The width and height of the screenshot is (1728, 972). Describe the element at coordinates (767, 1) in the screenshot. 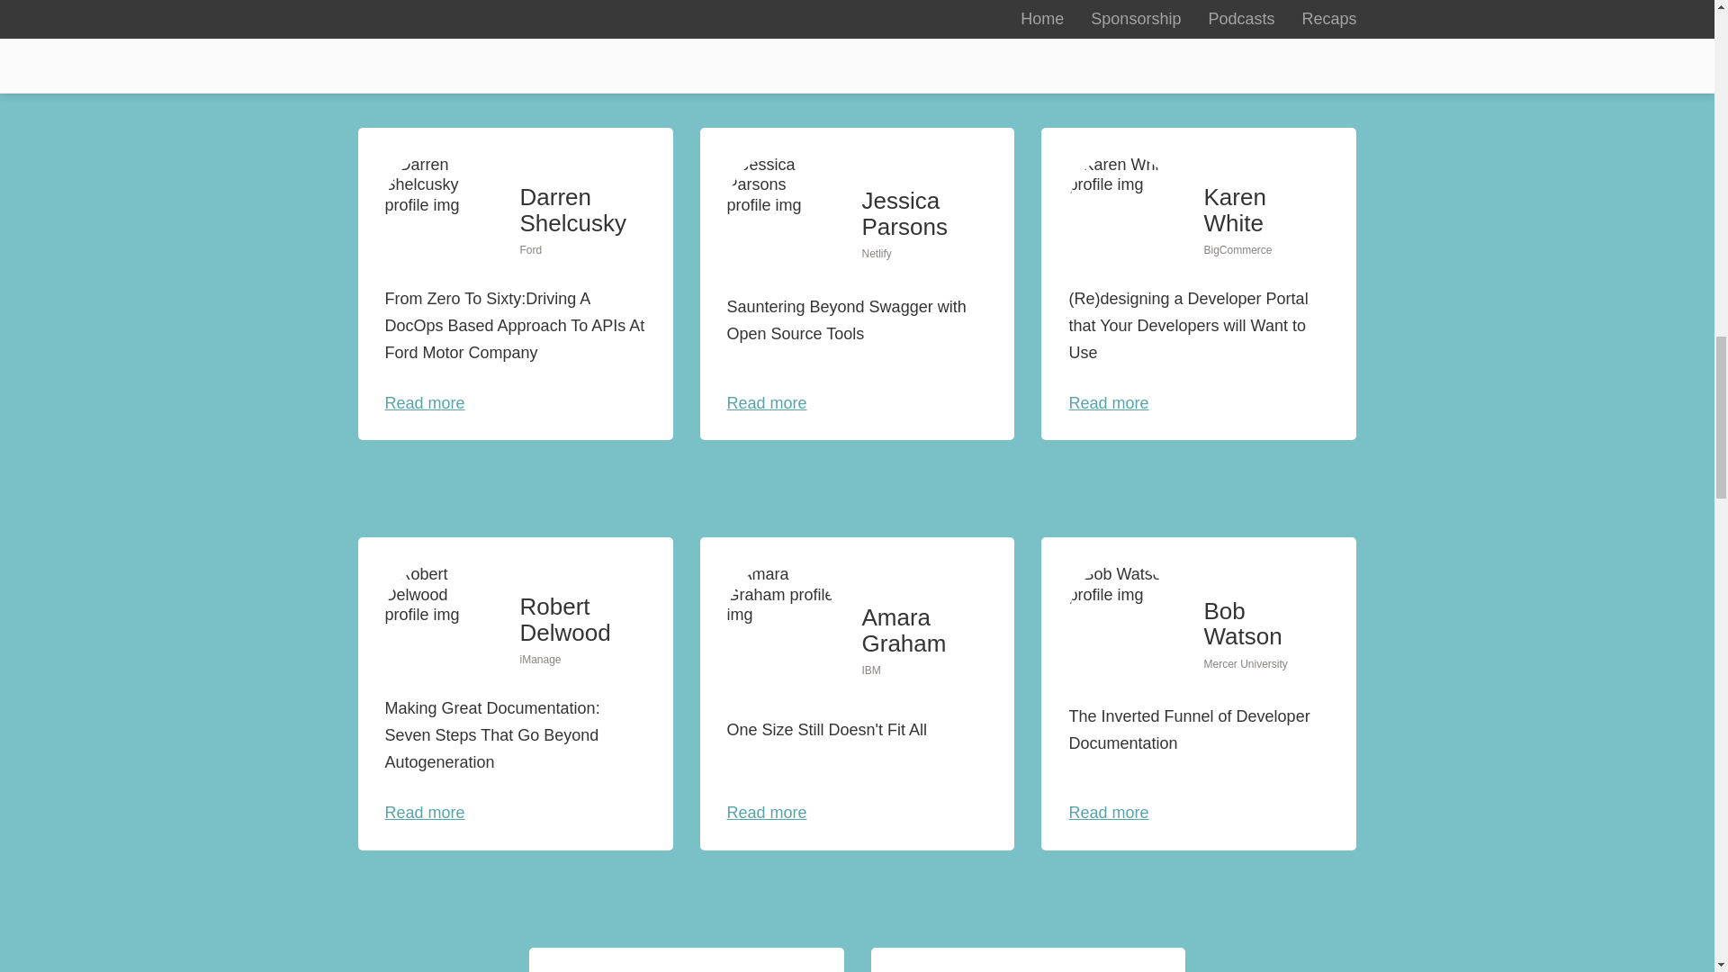

I see `Read more` at that location.